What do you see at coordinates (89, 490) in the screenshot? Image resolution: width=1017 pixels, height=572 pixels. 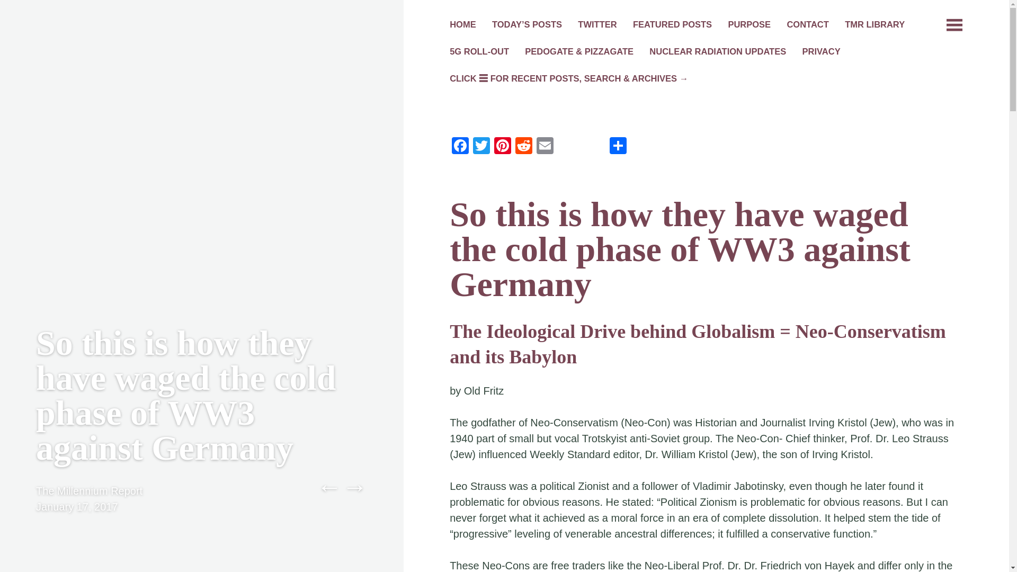 I see `The Millennium Report` at bounding box center [89, 490].